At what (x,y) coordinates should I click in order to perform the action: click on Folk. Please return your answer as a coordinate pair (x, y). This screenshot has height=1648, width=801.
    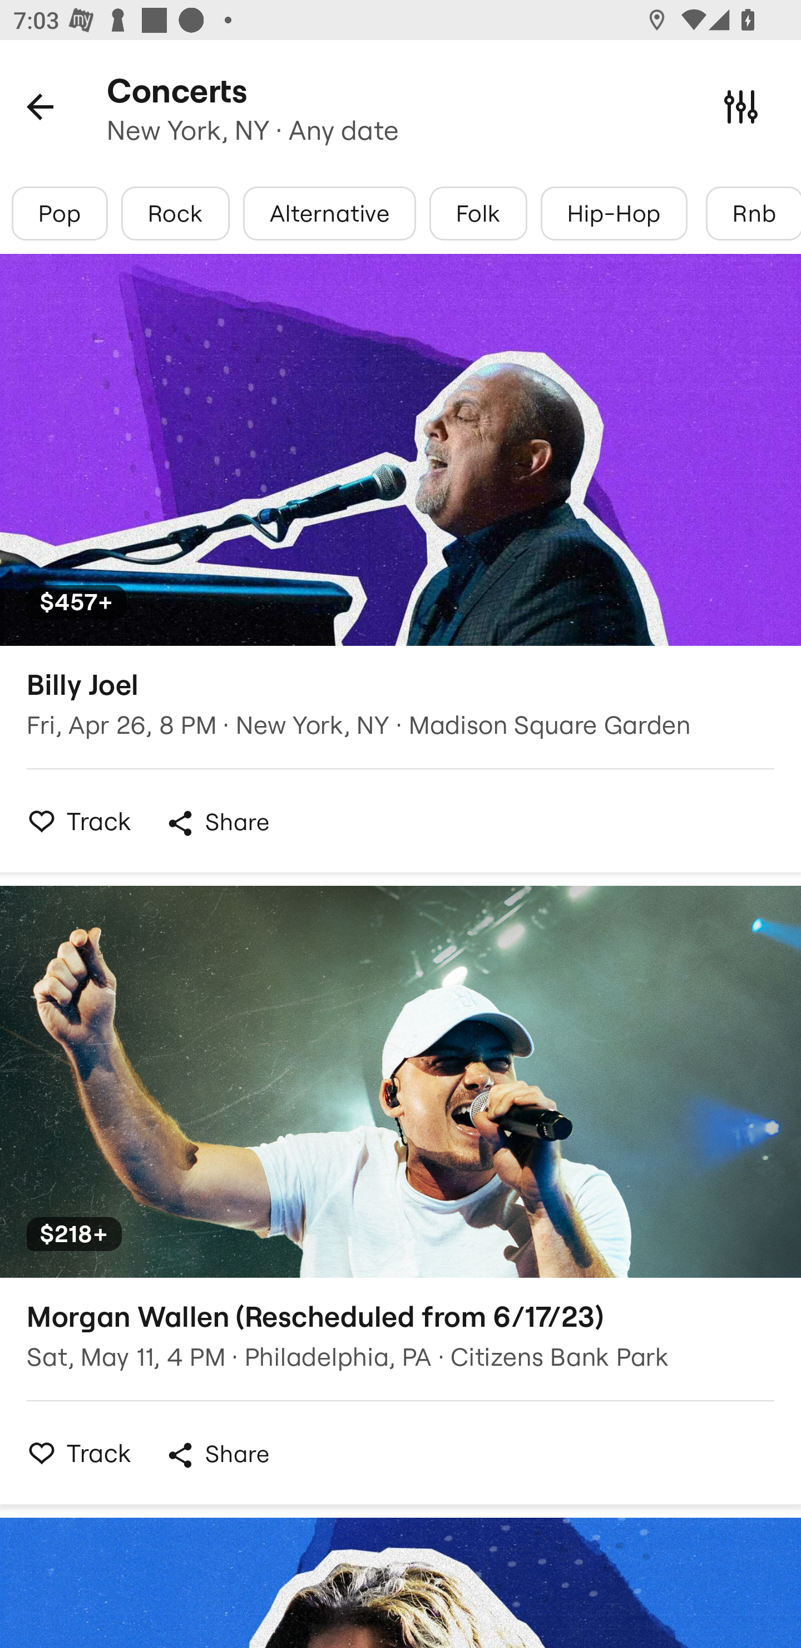
    Looking at the image, I should click on (478, 213).